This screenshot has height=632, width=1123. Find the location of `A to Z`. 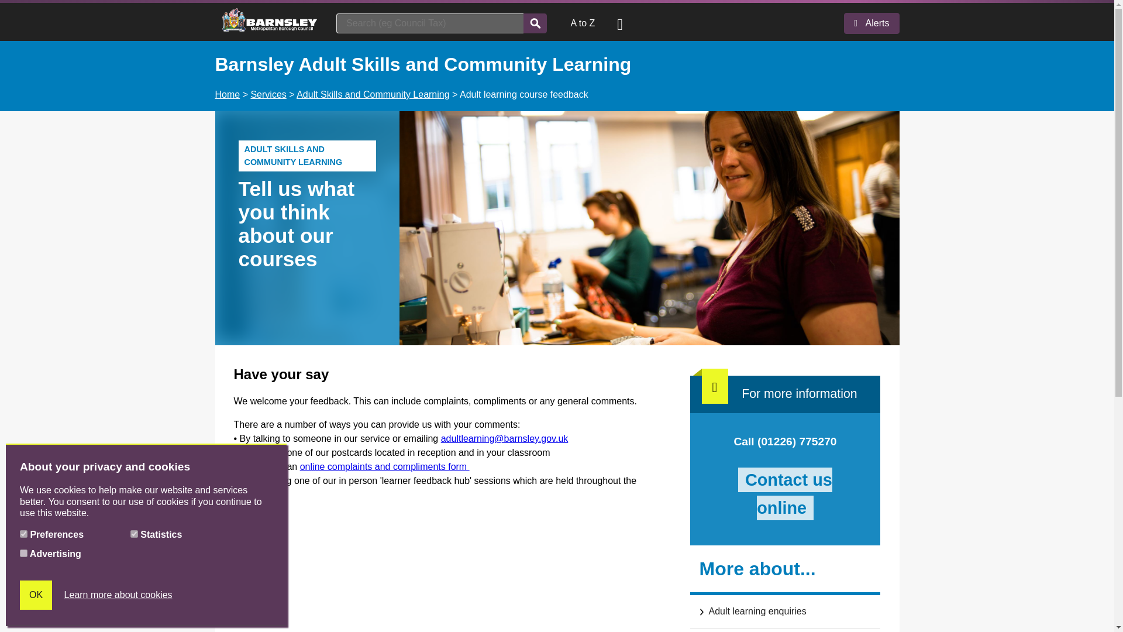

A to Z is located at coordinates (583, 23).